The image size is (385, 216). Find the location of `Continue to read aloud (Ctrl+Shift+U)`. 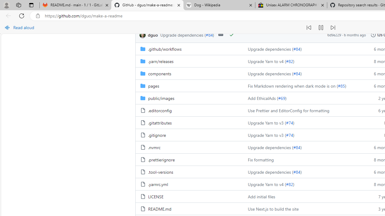

Continue to read aloud (Ctrl+Shift+U) is located at coordinates (321, 28).